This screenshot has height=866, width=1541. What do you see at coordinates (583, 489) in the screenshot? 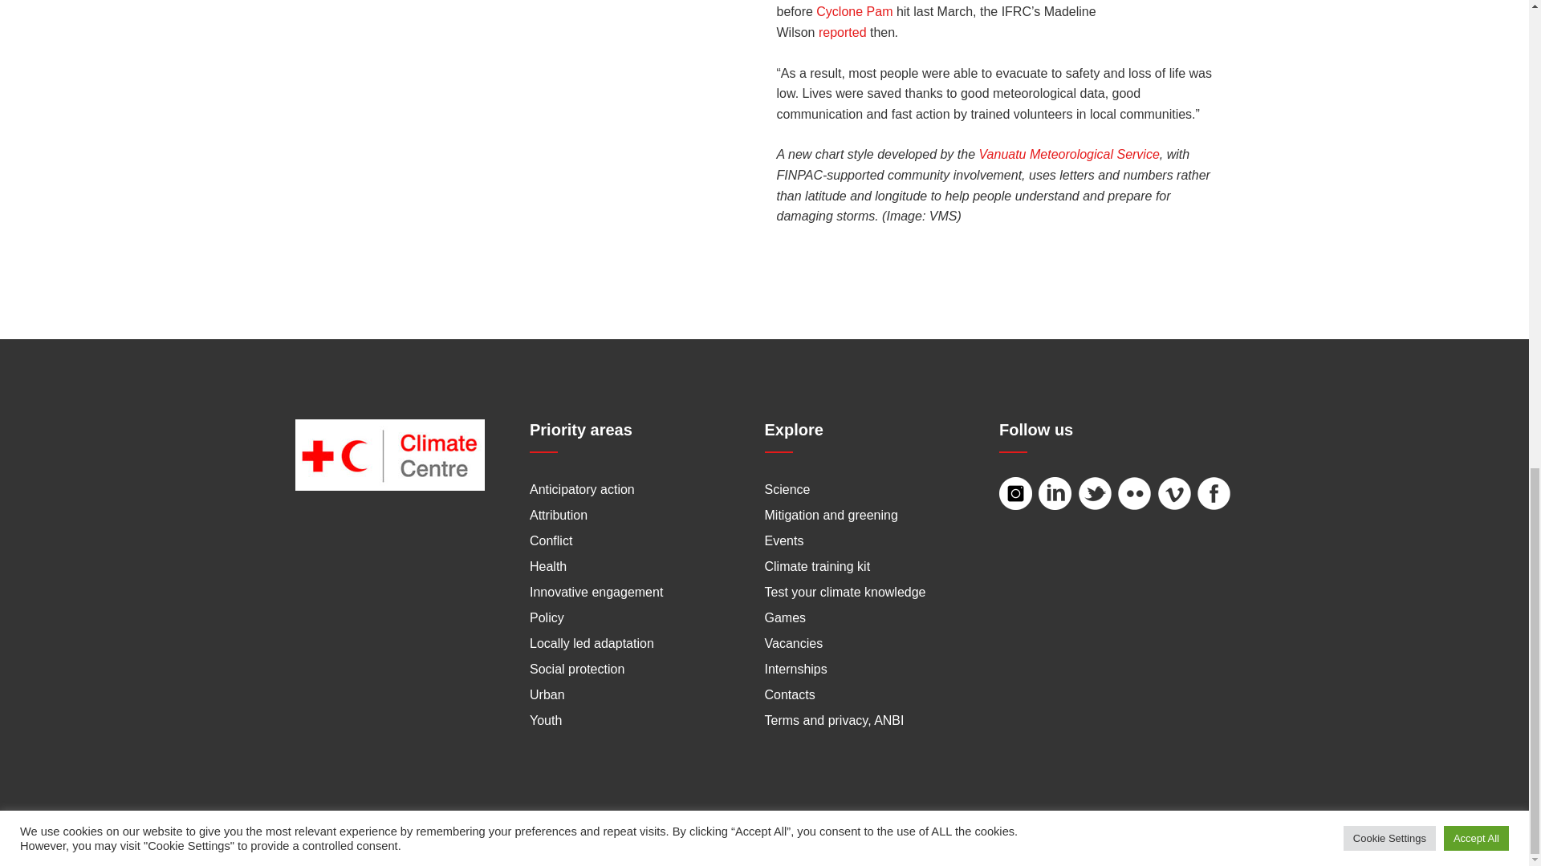
I see `Anticipatory action` at bounding box center [583, 489].